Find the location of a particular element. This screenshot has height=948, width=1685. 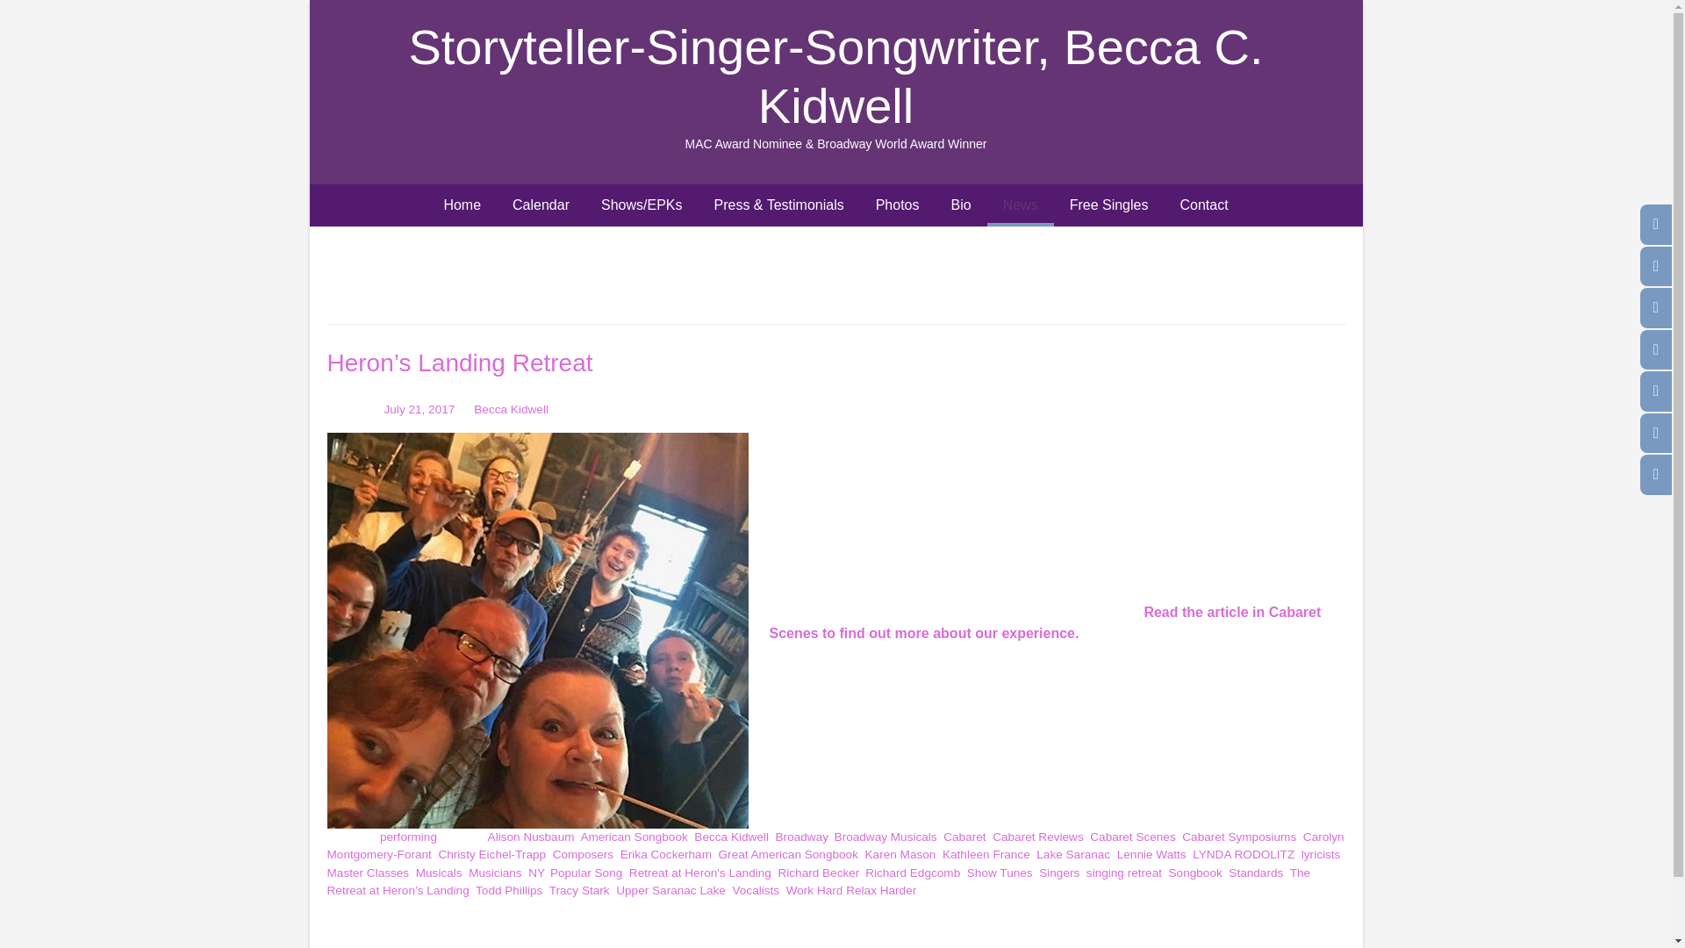

Broadway Musicals is located at coordinates (885, 837).